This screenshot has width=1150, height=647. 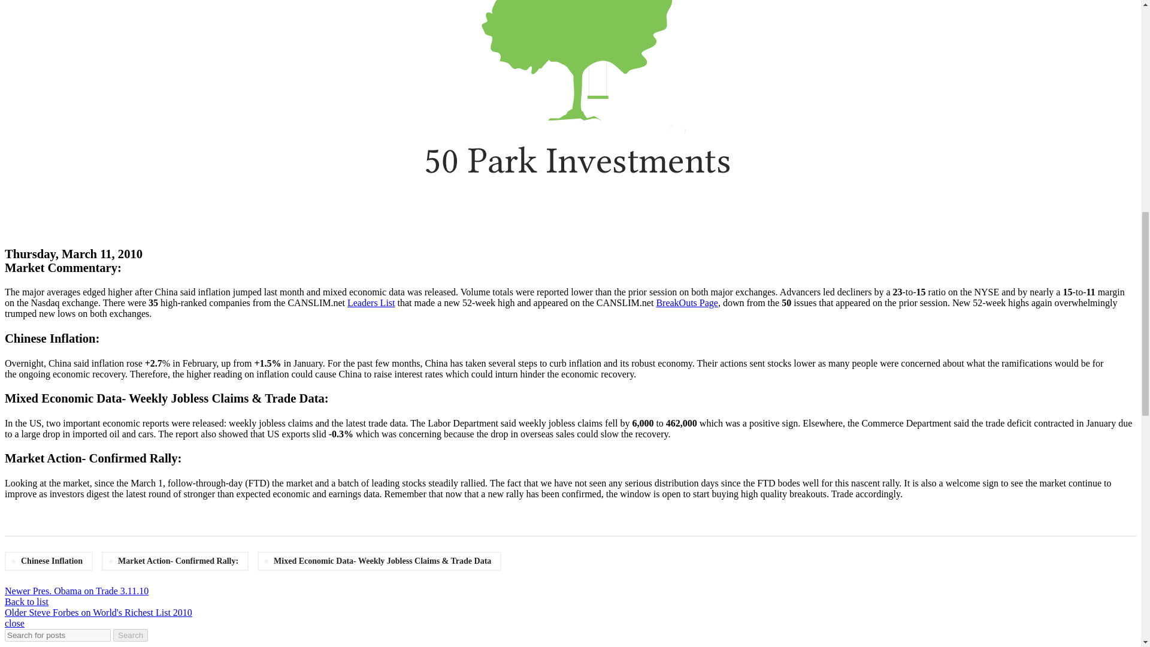 I want to click on Back to list, so click(x=26, y=601).